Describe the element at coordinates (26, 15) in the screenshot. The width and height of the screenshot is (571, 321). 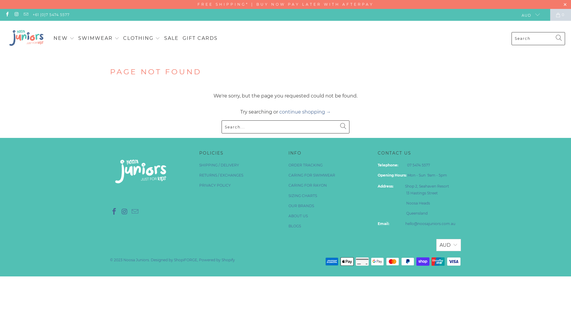
I see `Email Noosa Juniors` at that location.